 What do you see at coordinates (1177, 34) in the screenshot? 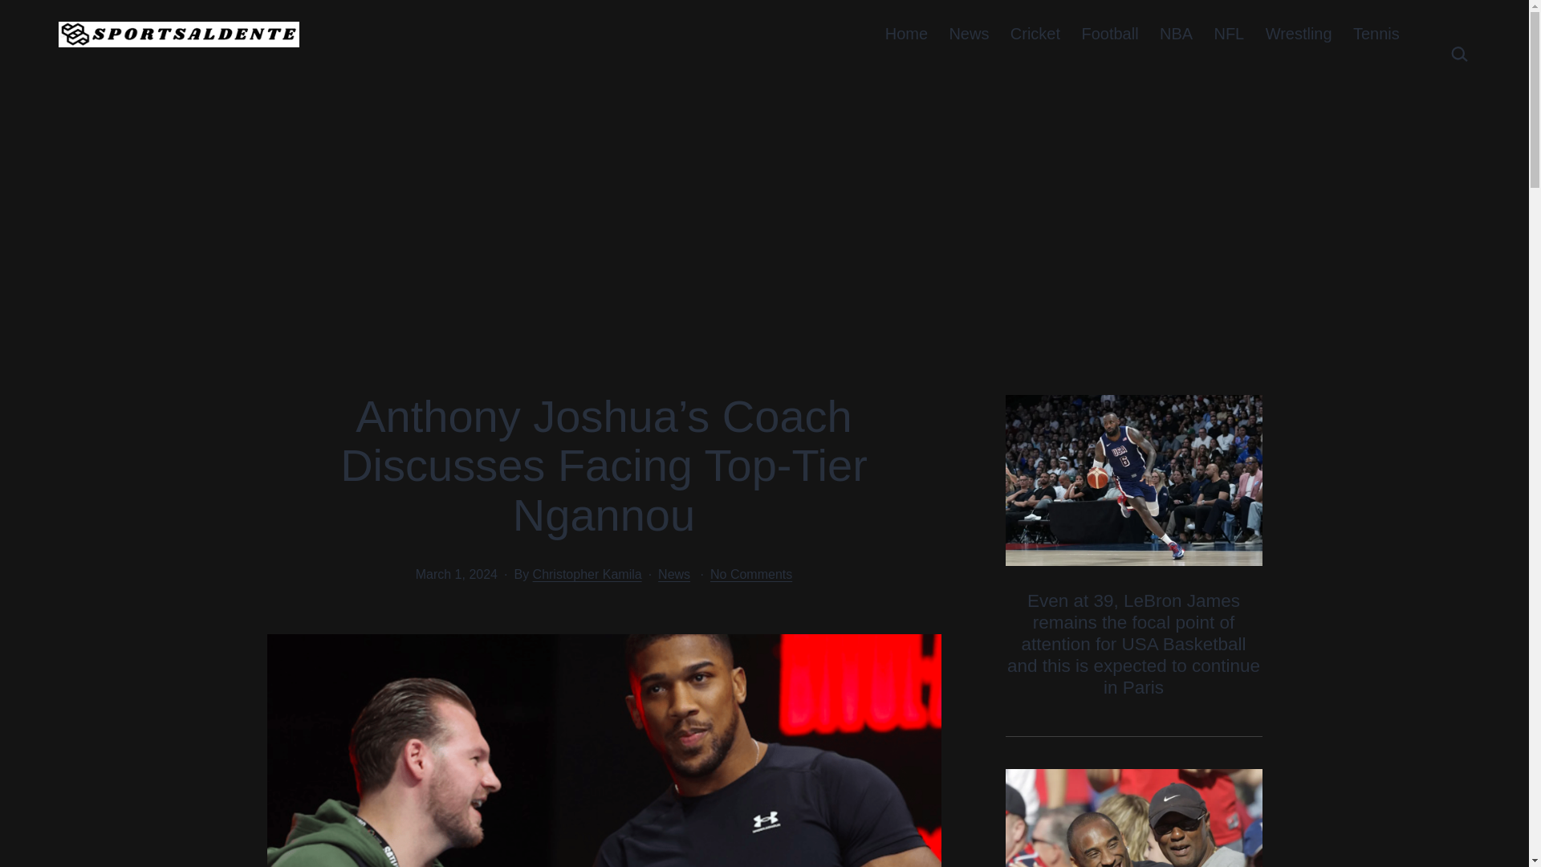
I see `NBA` at bounding box center [1177, 34].